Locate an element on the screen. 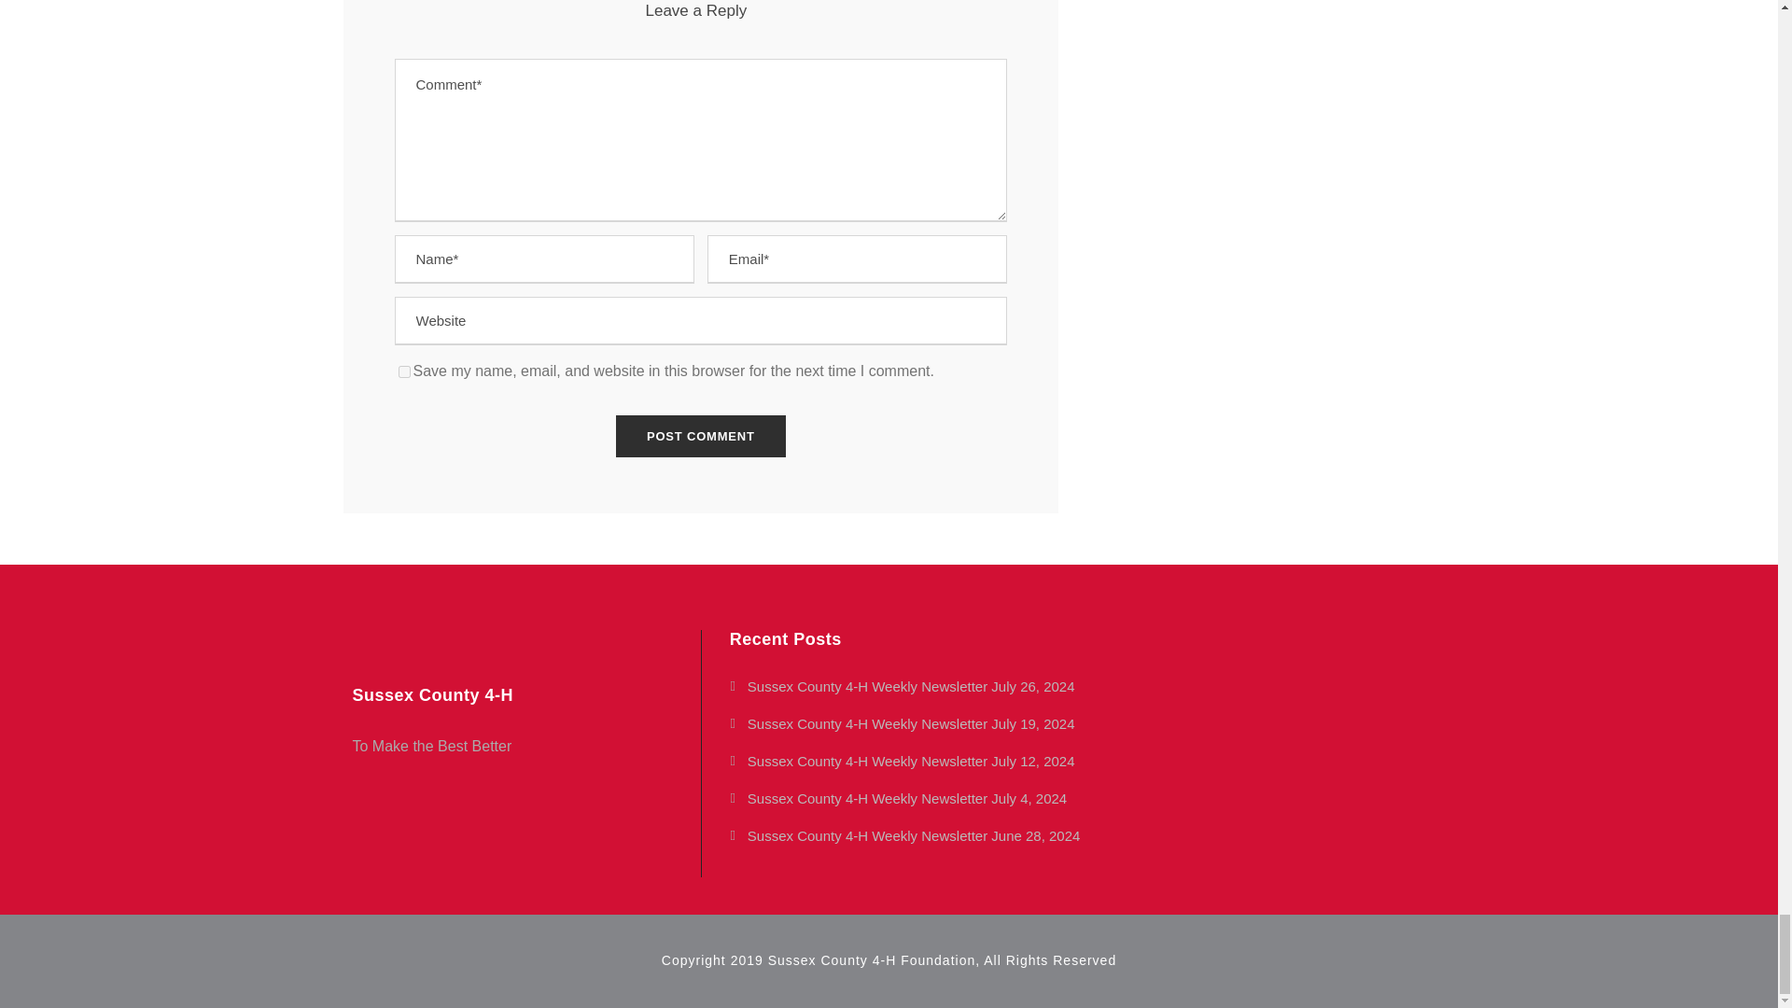 The image size is (1792, 1008). Post Comment is located at coordinates (701, 436).